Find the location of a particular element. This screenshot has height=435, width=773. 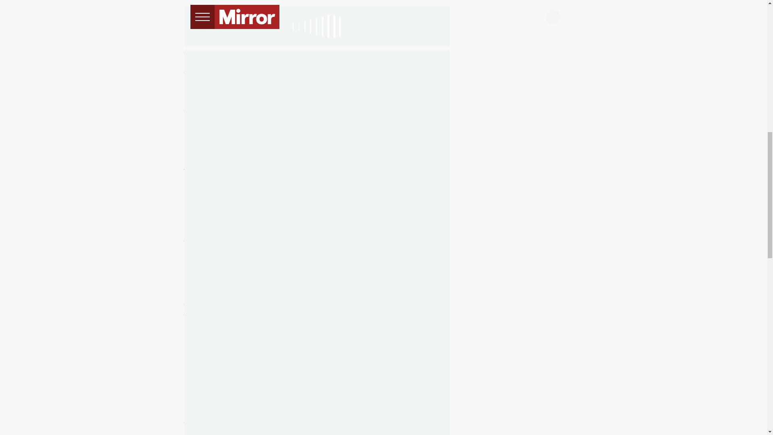

Big Brother is located at coordinates (265, 54).